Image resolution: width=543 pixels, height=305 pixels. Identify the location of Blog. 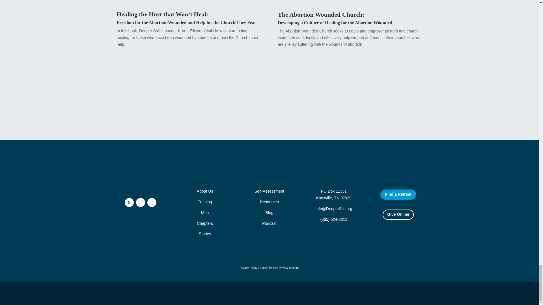
(269, 213).